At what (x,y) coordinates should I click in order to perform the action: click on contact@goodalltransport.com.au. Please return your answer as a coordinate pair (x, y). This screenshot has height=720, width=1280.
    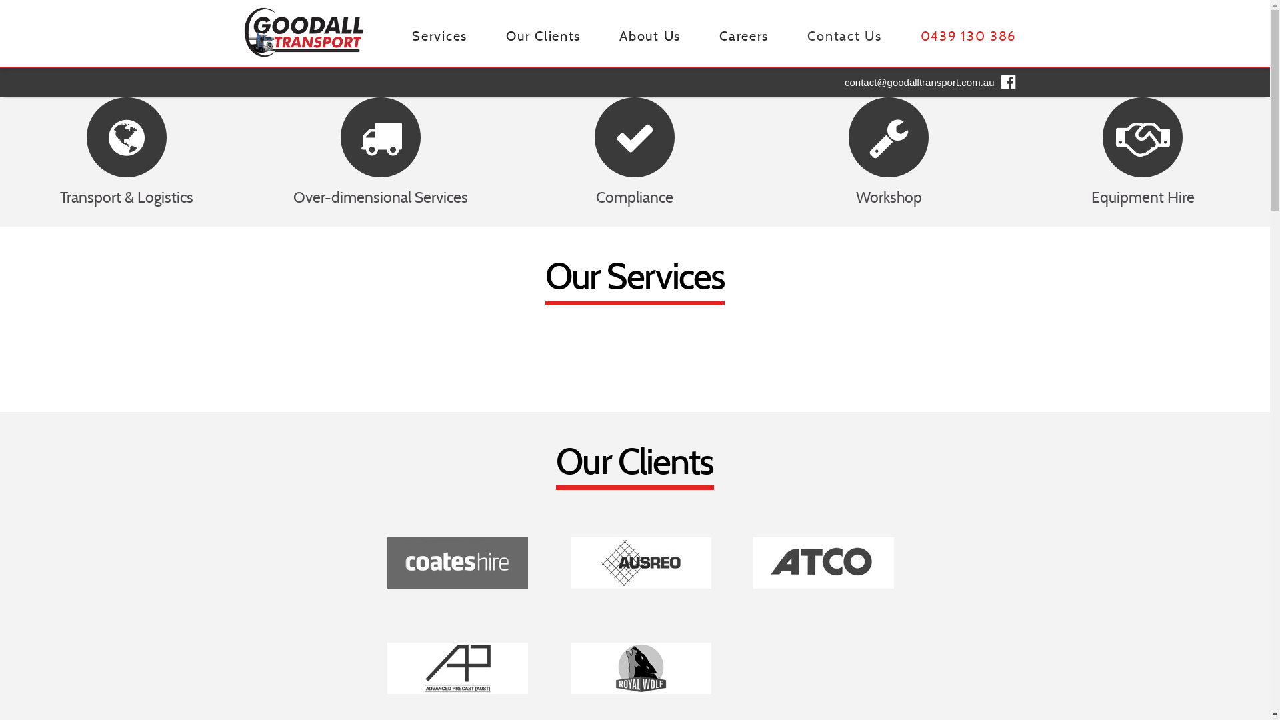
    Looking at the image, I should click on (920, 83).